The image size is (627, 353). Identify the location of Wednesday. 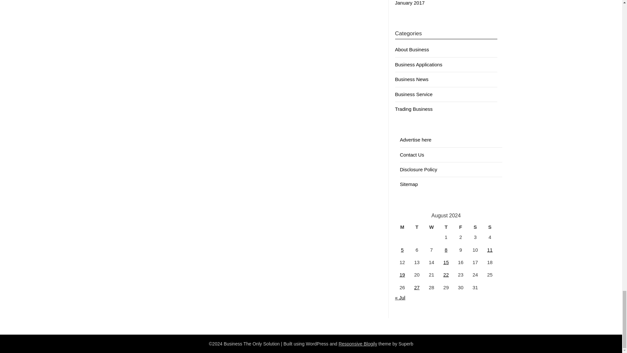
(432, 227).